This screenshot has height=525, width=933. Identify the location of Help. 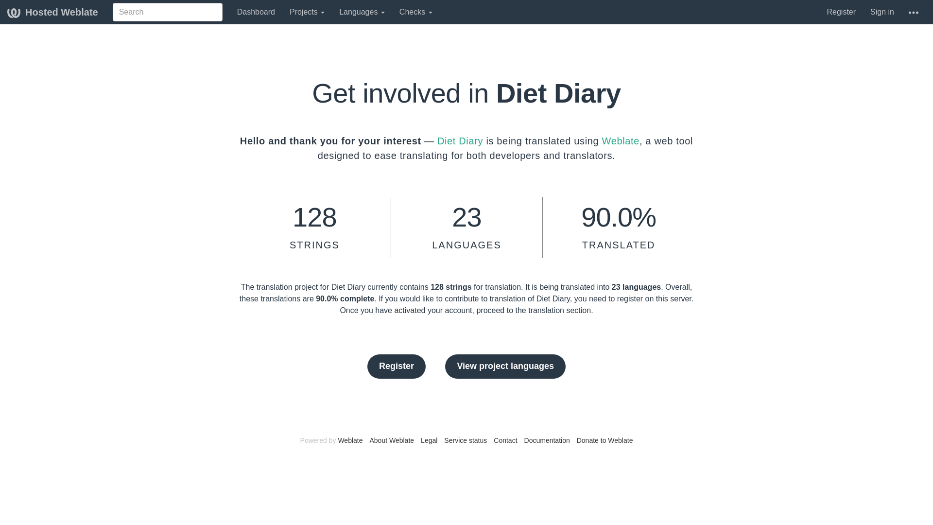
(913, 12).